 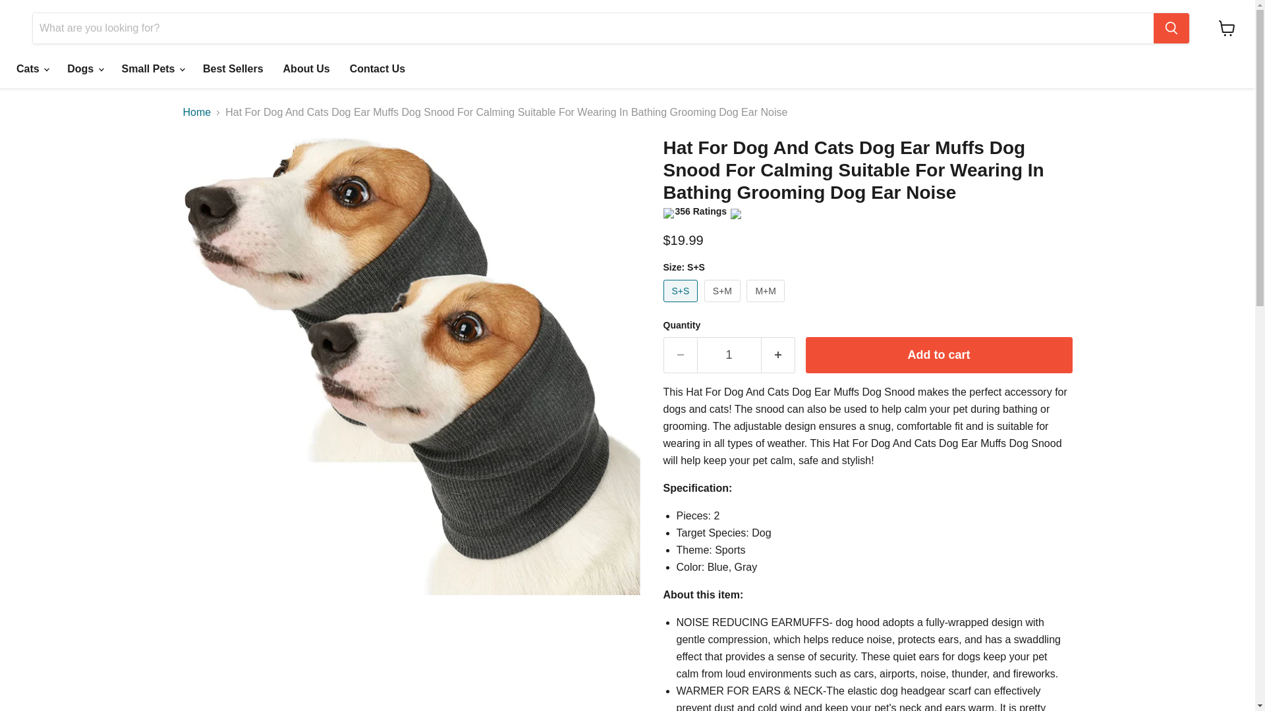 I want to click on 1, so click(x=729, y=355).